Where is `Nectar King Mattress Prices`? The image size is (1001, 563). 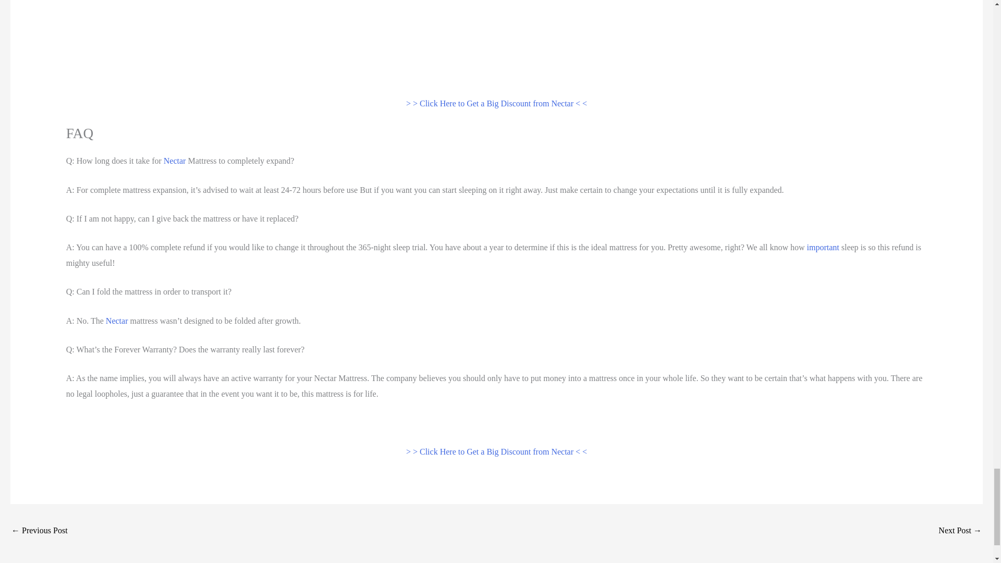 Nectar King Mattress Prices is located at coordinates (960, 531).